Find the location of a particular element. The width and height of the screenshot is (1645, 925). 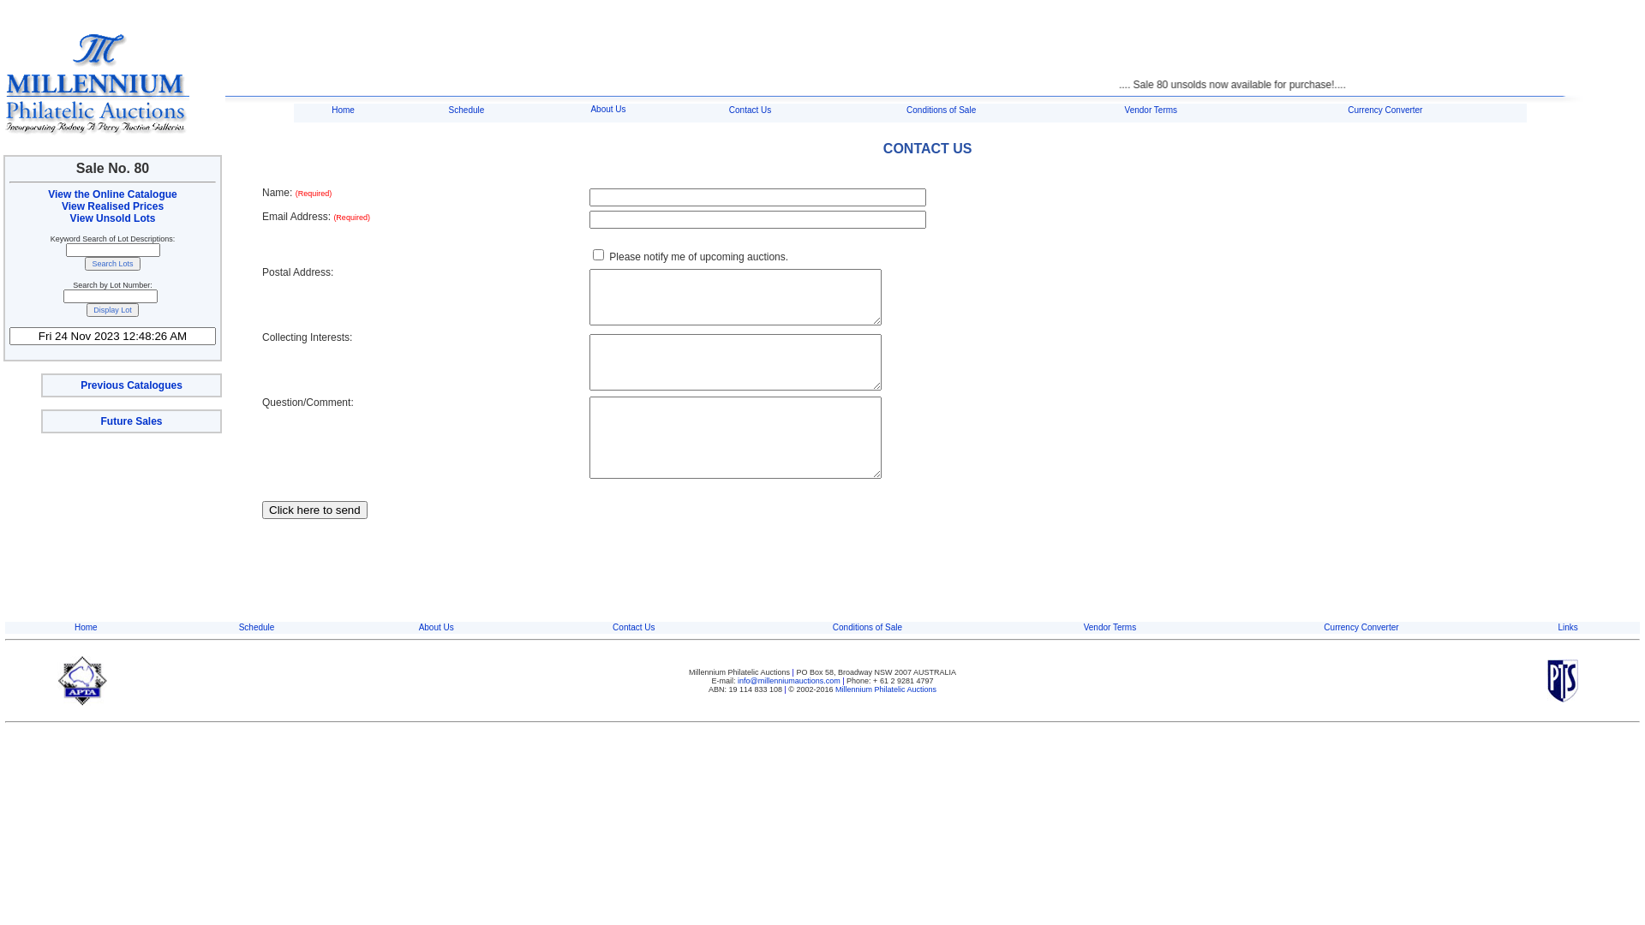

Links is located at coordinates (1568, 627).